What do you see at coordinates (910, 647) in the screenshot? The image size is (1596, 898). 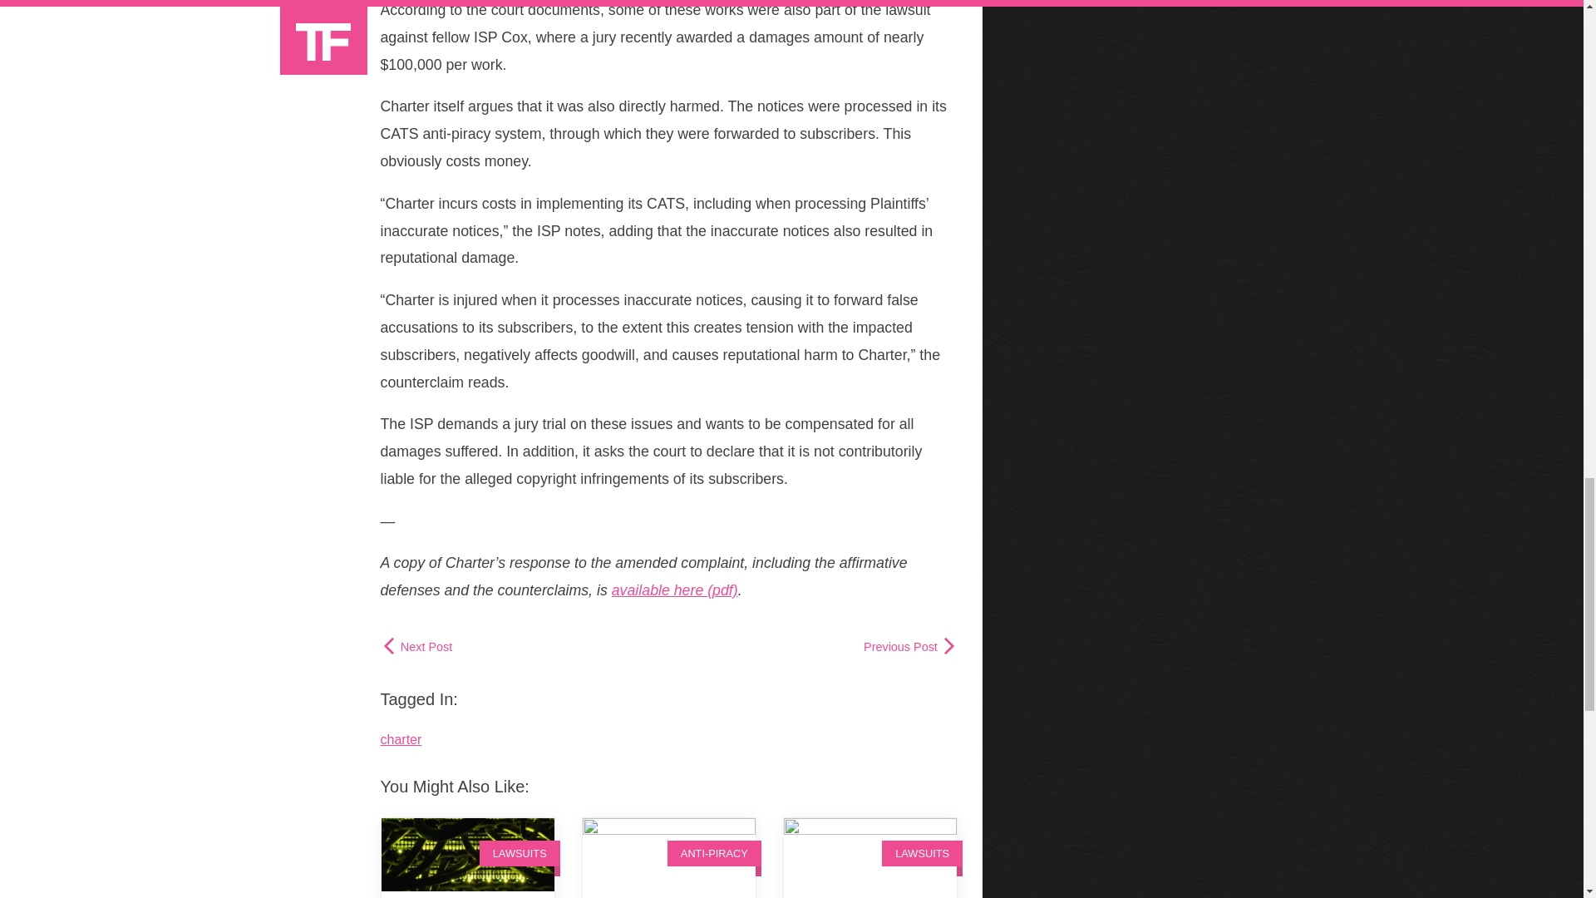 I see `Previous Post` at bounding box center [910, 647].